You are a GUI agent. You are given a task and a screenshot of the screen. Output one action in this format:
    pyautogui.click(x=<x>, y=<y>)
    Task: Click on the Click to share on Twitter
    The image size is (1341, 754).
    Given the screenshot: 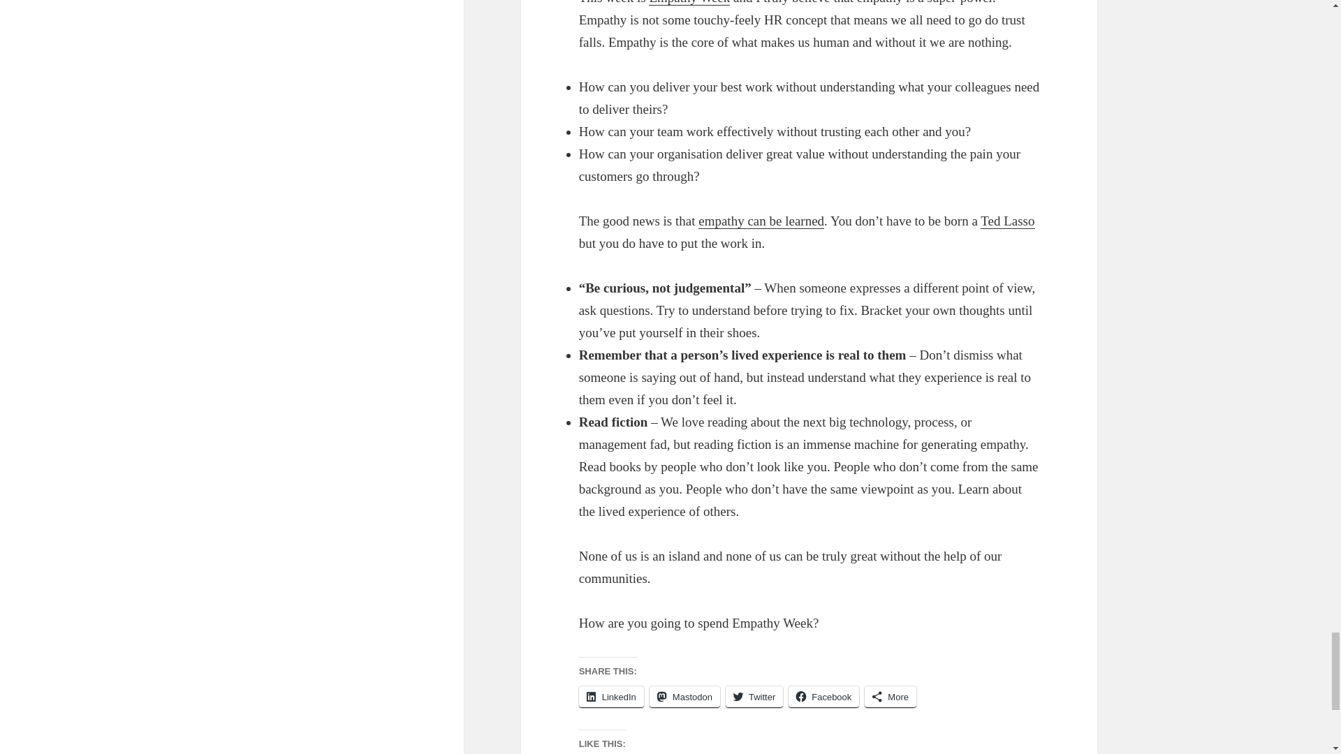 What is the action you would take?
    pyautogui.click(x=754, y=697)
    